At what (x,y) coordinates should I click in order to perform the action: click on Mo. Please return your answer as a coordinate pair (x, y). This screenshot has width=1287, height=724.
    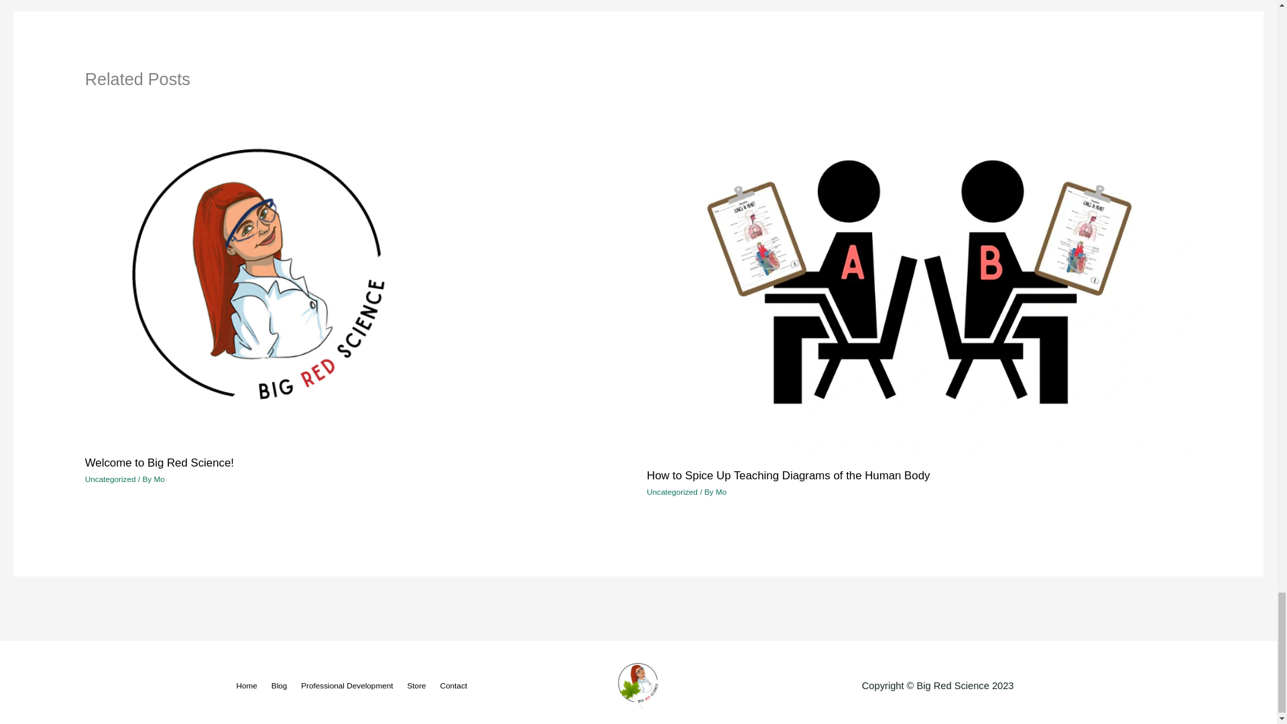
    Looking at the image, I should click on (158, 479).